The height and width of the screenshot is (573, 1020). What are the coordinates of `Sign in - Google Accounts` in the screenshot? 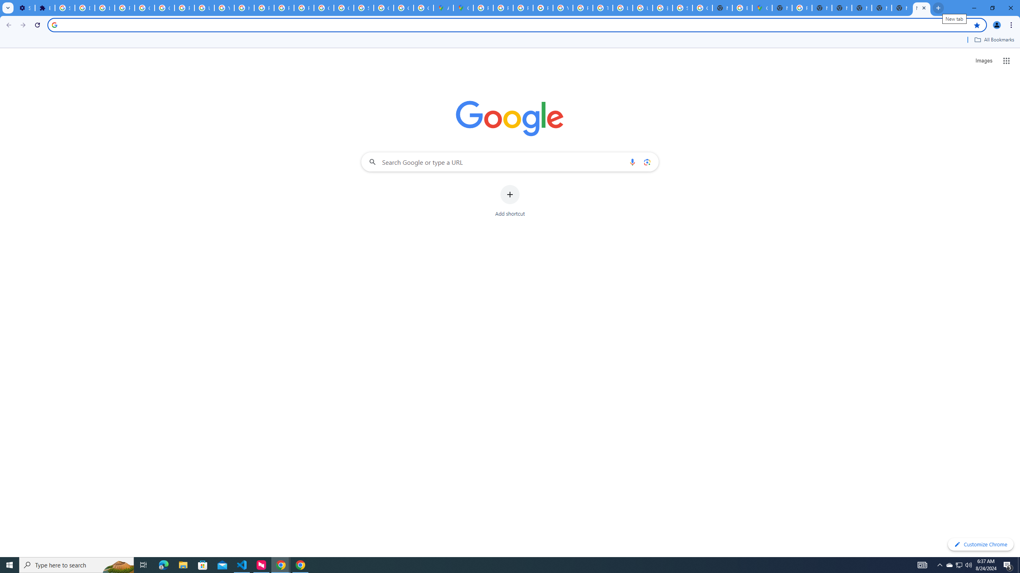 It's located at (363, 8).